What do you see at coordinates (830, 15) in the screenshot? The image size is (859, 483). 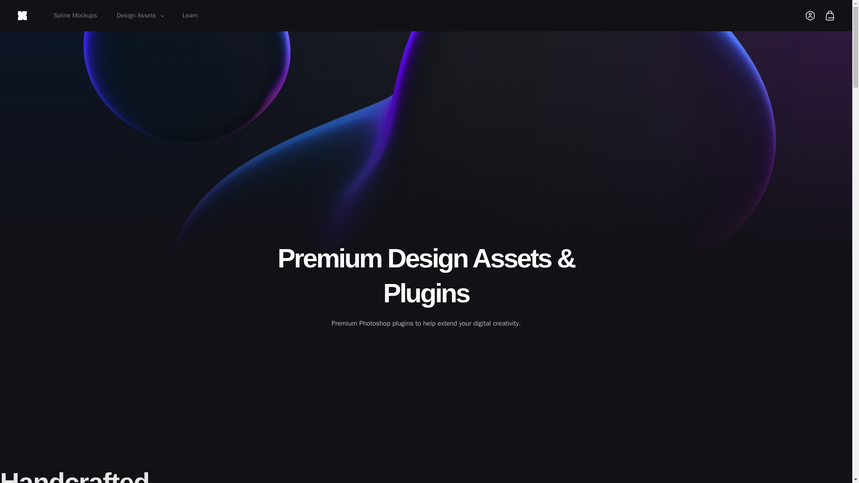 I see `Cart` at bounding box center [830, 15].